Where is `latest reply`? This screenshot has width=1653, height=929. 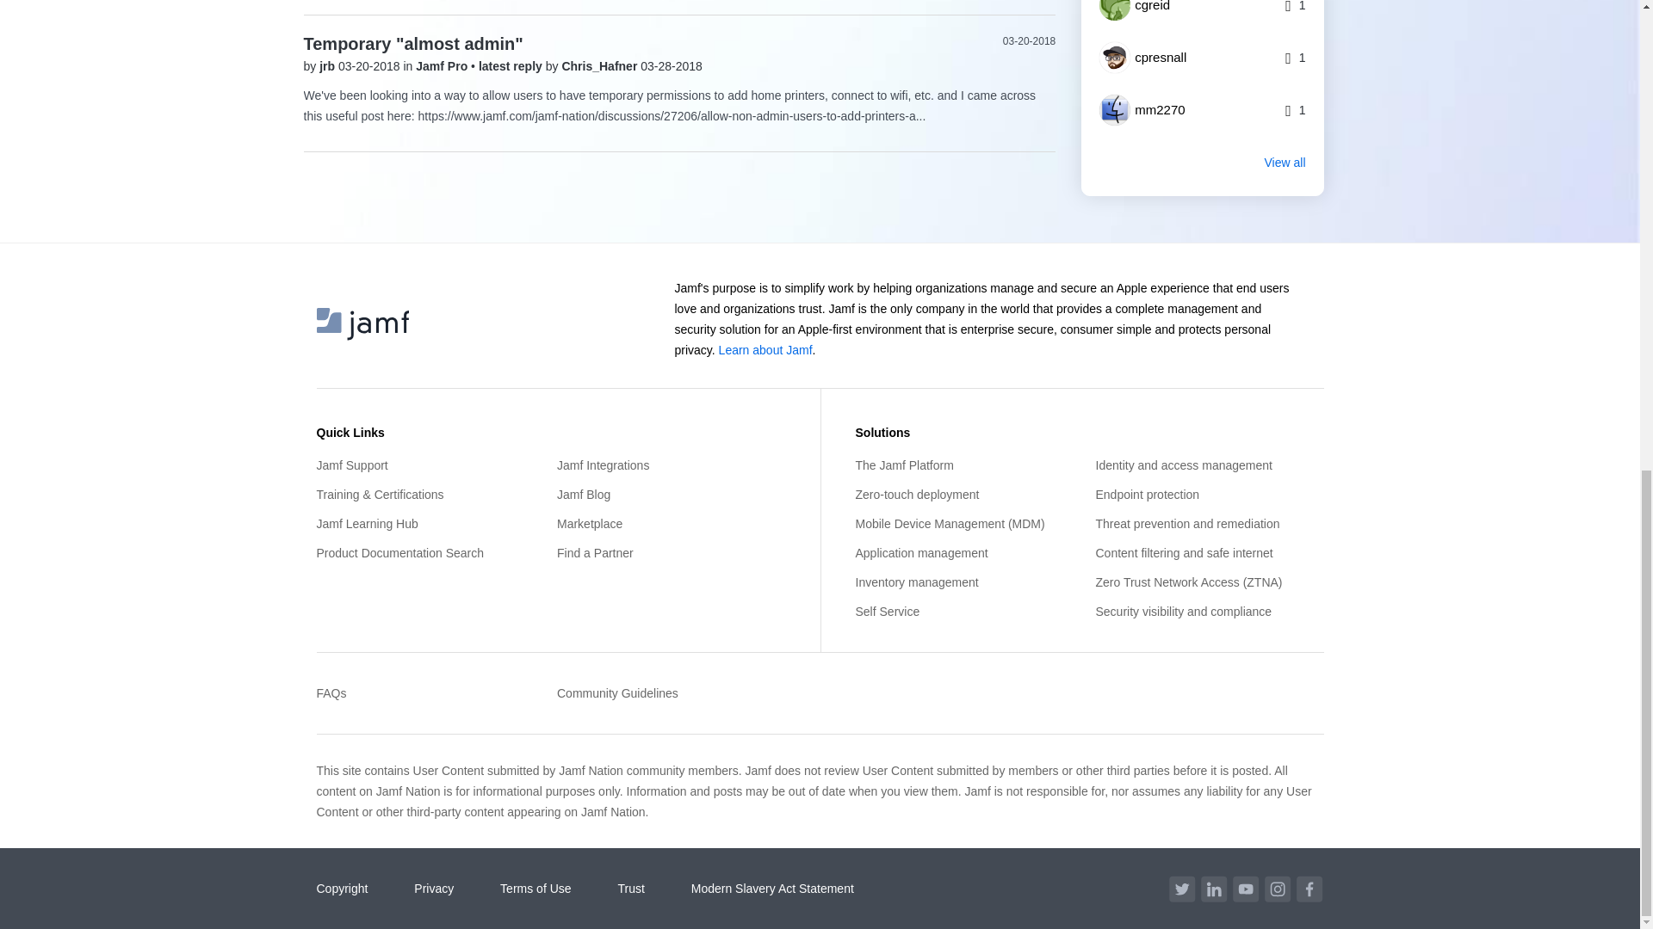 latest reply is located at coordinates (511, 66).